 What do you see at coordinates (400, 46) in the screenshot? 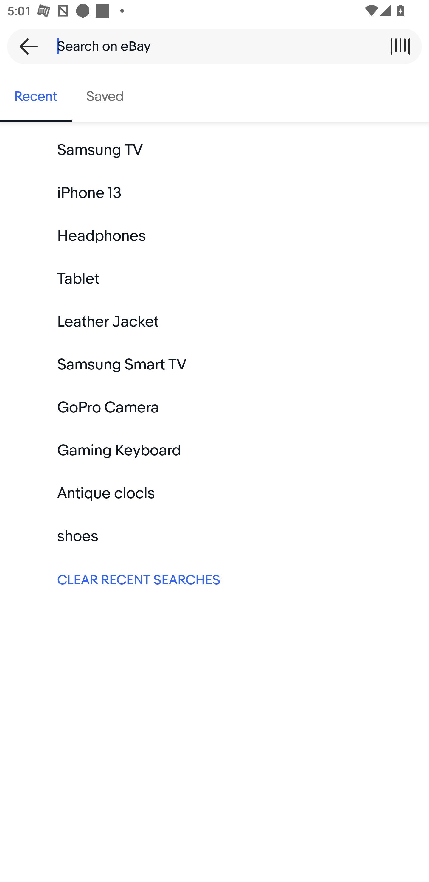
I see `Scan a barcode` at bounding box center [400, 46].